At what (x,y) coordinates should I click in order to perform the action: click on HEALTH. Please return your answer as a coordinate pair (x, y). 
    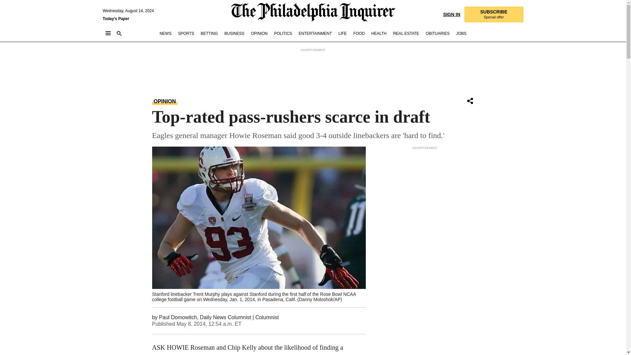
    Looking at the image, I should click on (379, 34).